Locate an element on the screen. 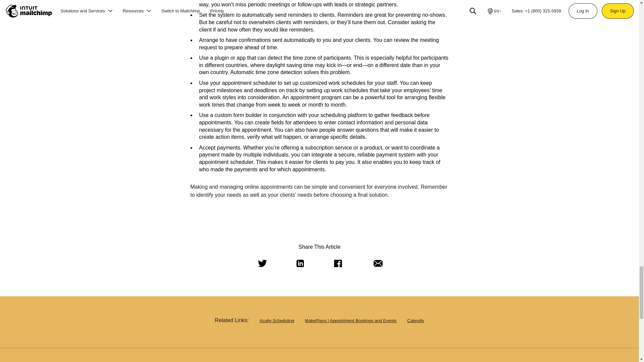  Calendly is located at coordinates (416, 320).